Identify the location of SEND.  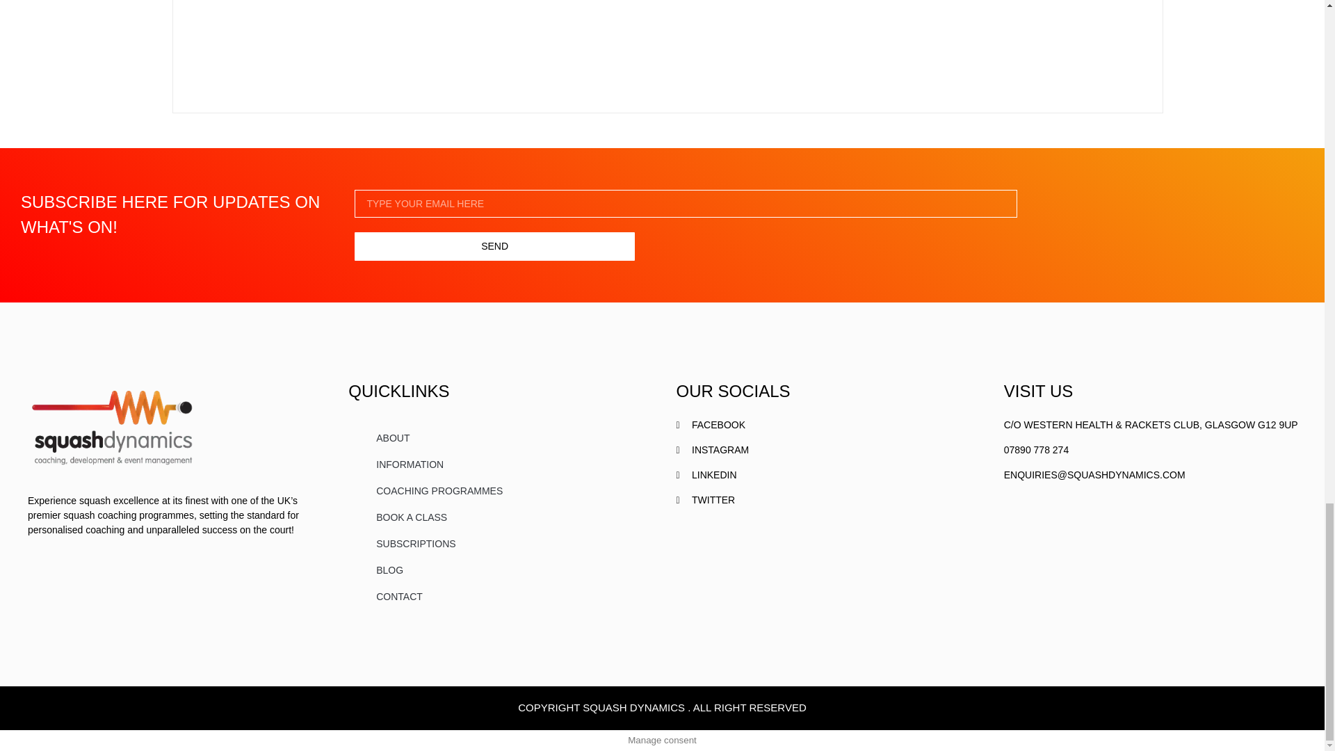
(494, 246).